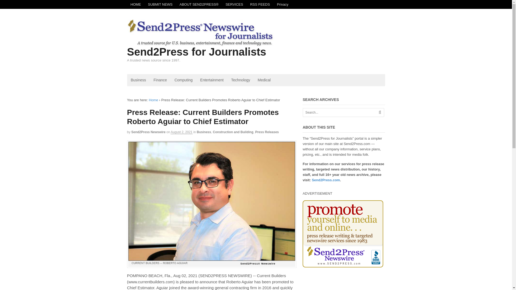 The width and height of the screenshot is (516, 290). I want to click on Search..., so click(340, 112).